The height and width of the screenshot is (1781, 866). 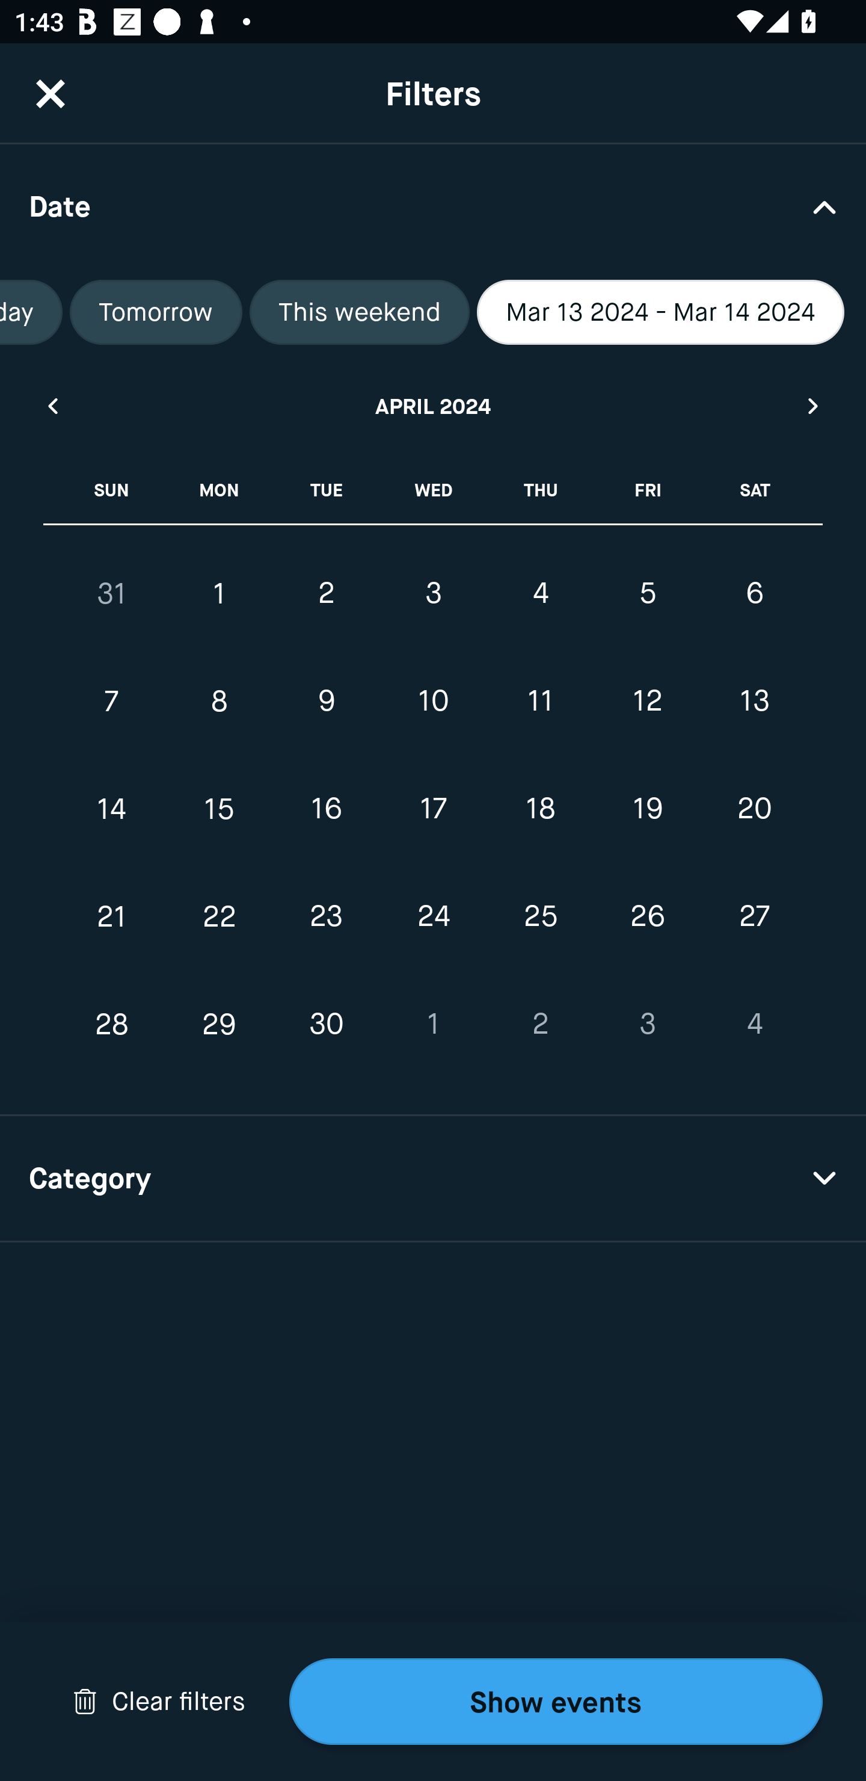 I want to click on 1, so click(x=219, y=593).